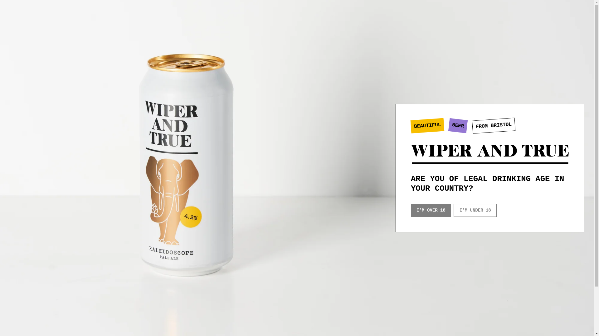 This screenshot has height=336, width=599. Describe the element at coordinates (431, 210) in the screenshot. I see `I'M OVER 18` at that location.